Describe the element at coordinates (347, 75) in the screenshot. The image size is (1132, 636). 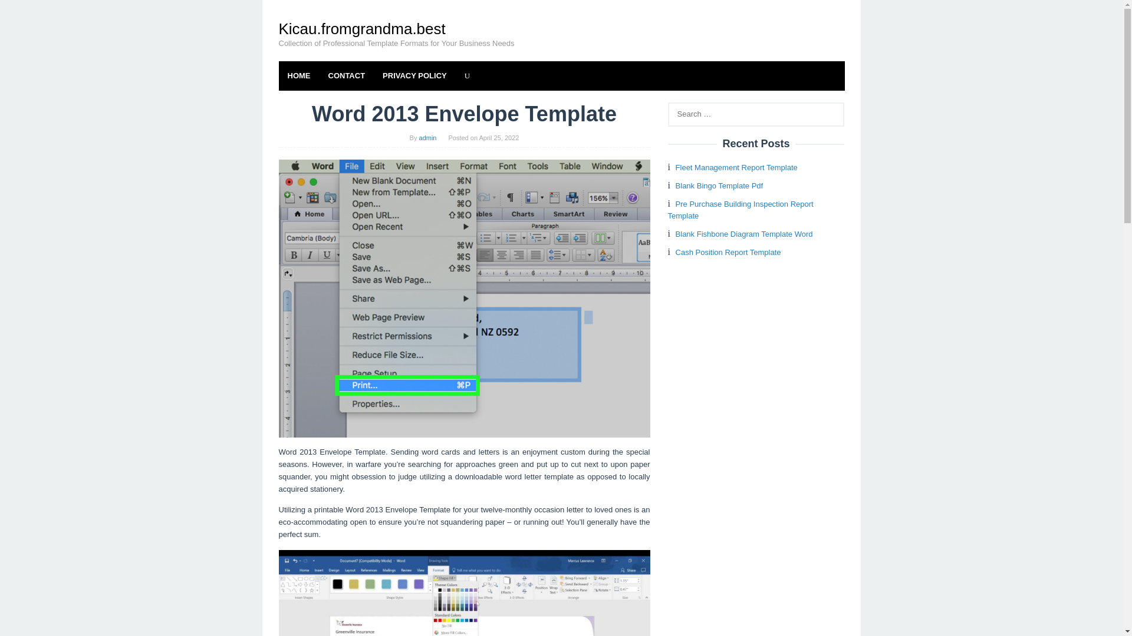
I see `CONTACT` at that location.